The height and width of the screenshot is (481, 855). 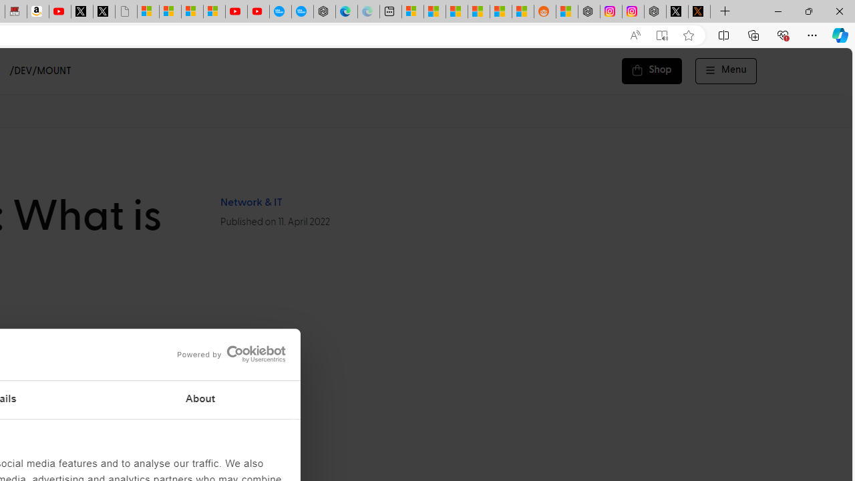 What do you see at coordinates (699, 12) in the screenshot?
I see `help.x.com | 524: A timeout occurred` at bounding box center [699, 12].